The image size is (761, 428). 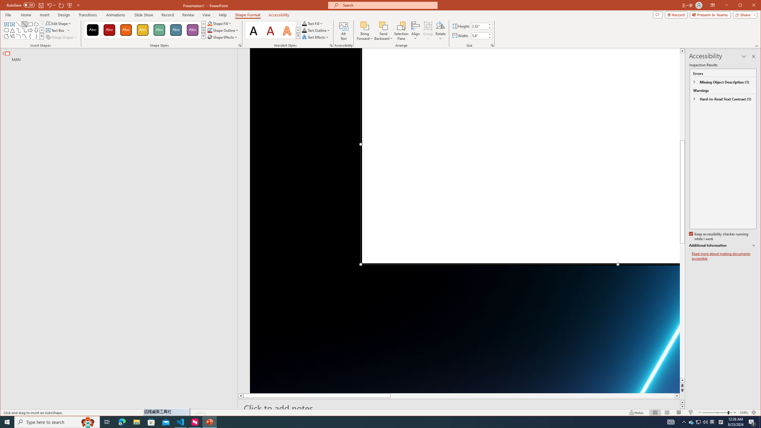 I want to click on File Explorer, so click(x=136, y=422).